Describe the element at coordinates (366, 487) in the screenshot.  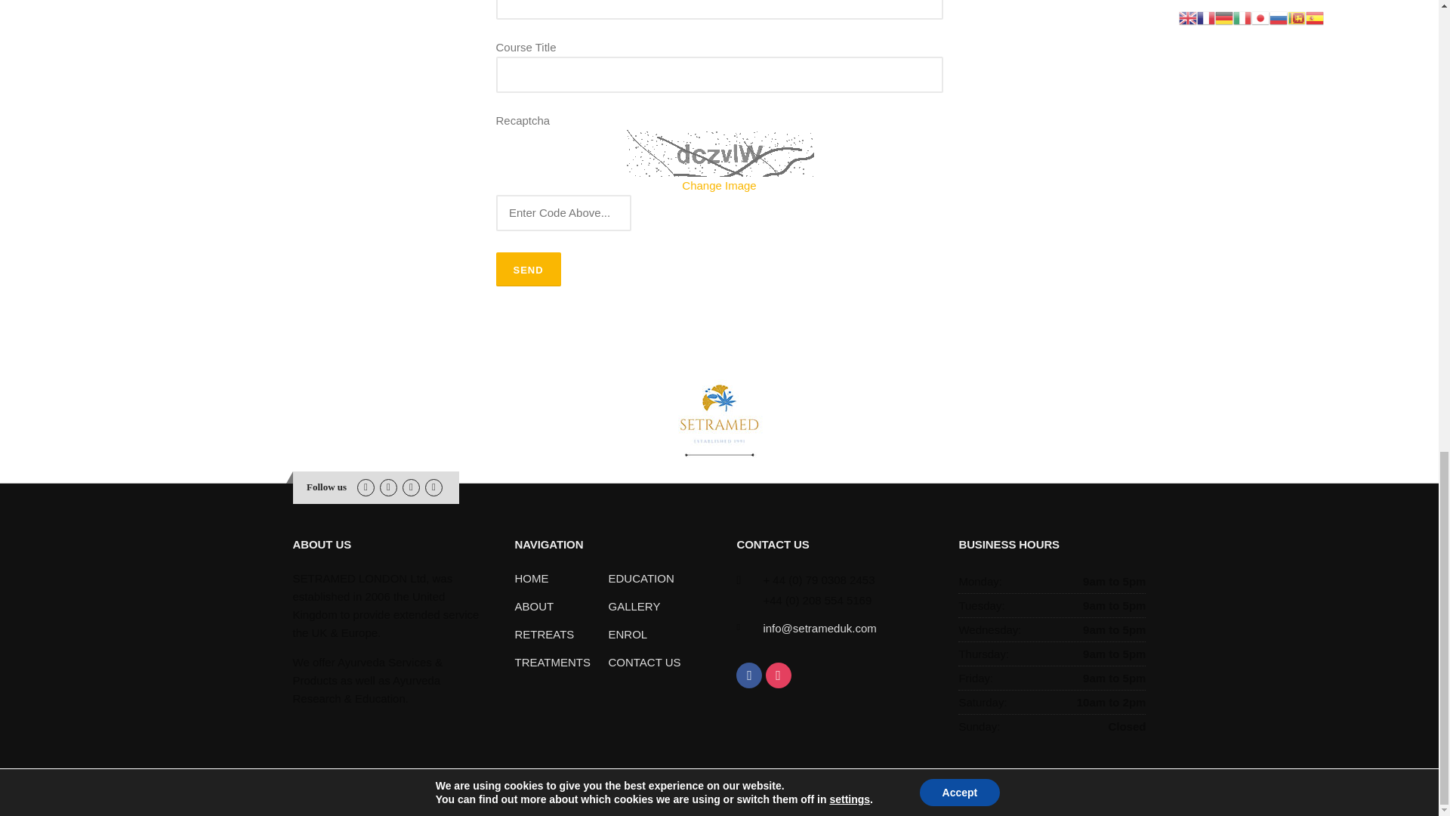
I see `Facebook` at that location.